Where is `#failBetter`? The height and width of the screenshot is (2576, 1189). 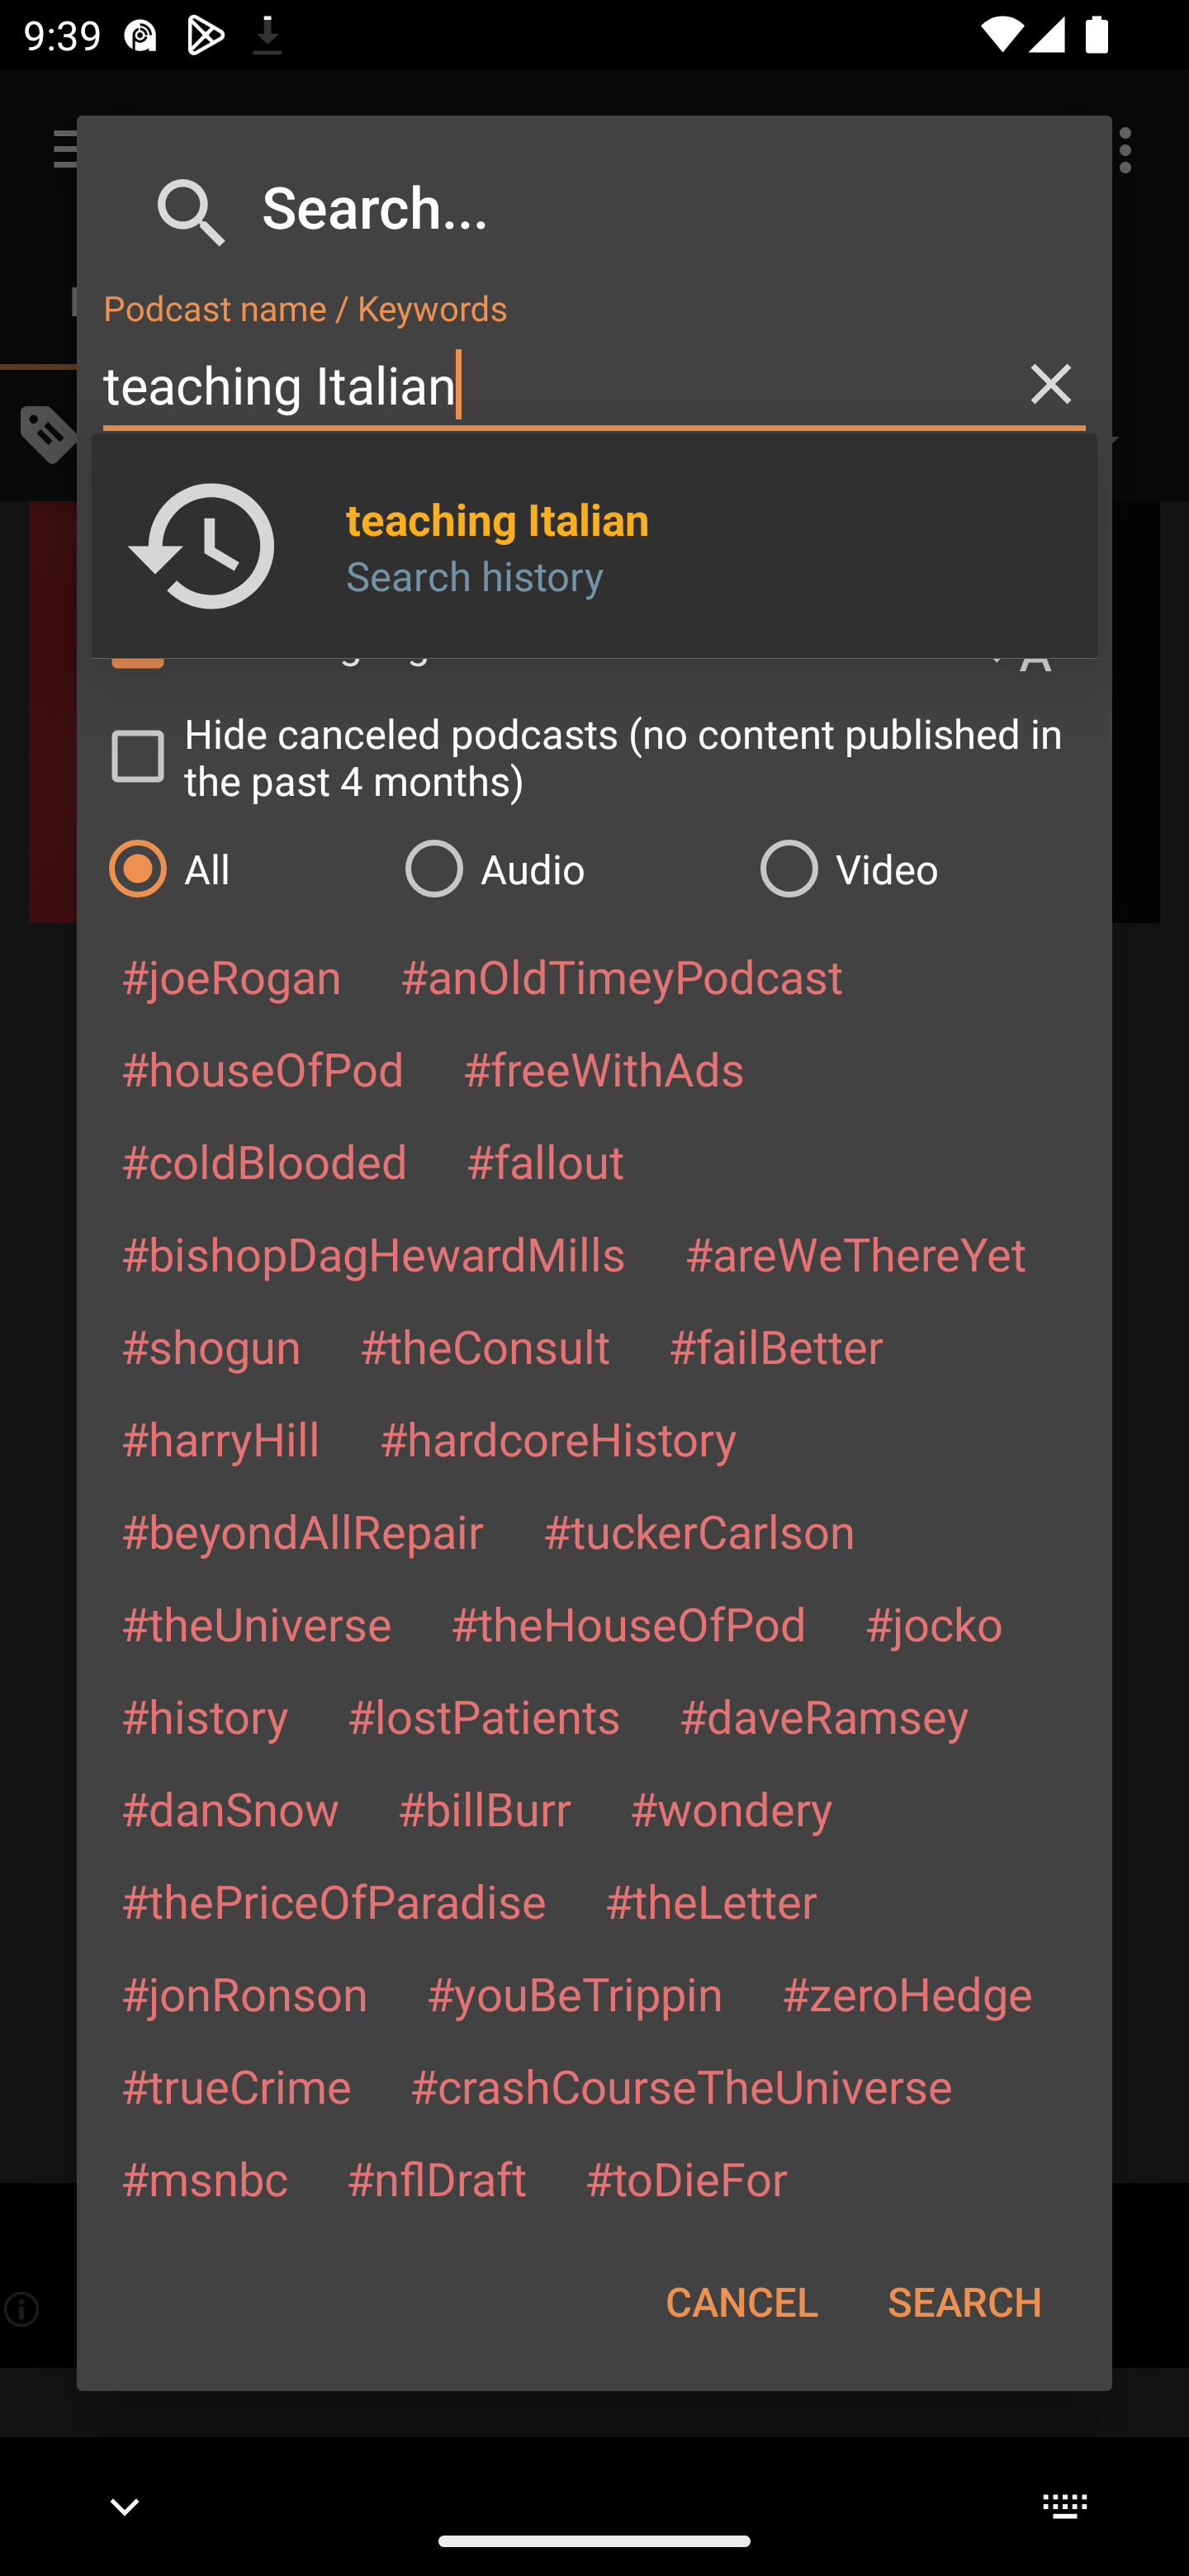
#failBetter is located at coordinates (775, 1346).